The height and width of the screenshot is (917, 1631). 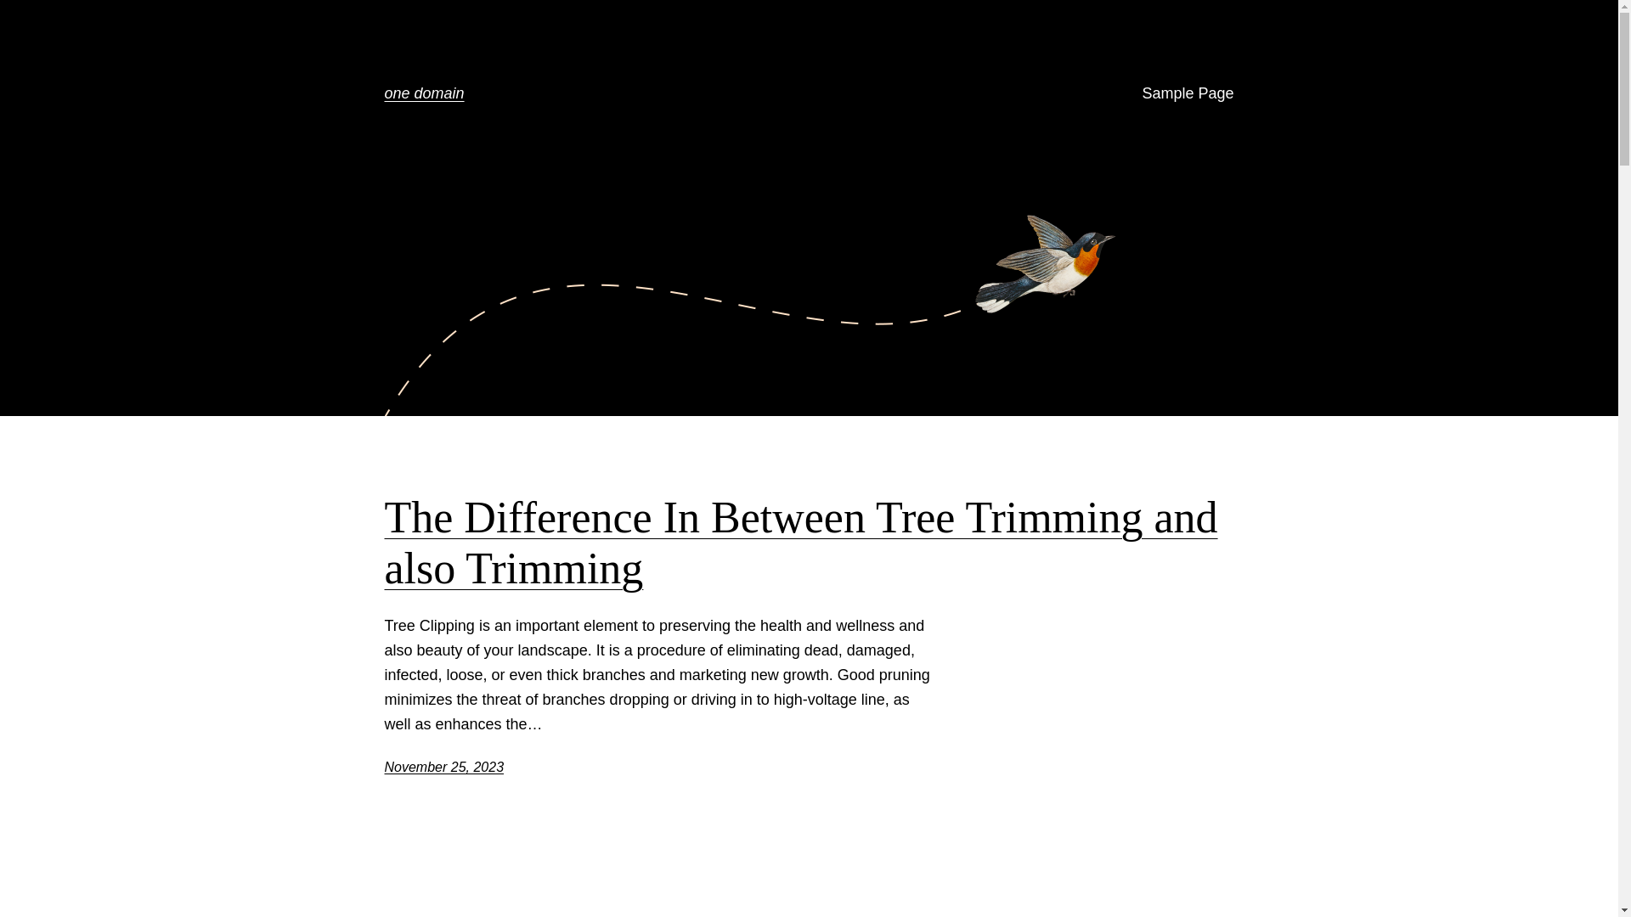 I want to click on one domain, so click(x=424, y=93).